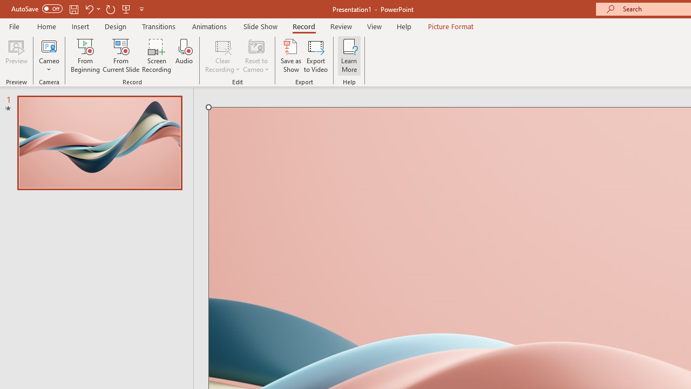  What do you see at coordinates (121, 55) in the screenshot?
I see `From Current Slide...` at bounding box center [121, 55].